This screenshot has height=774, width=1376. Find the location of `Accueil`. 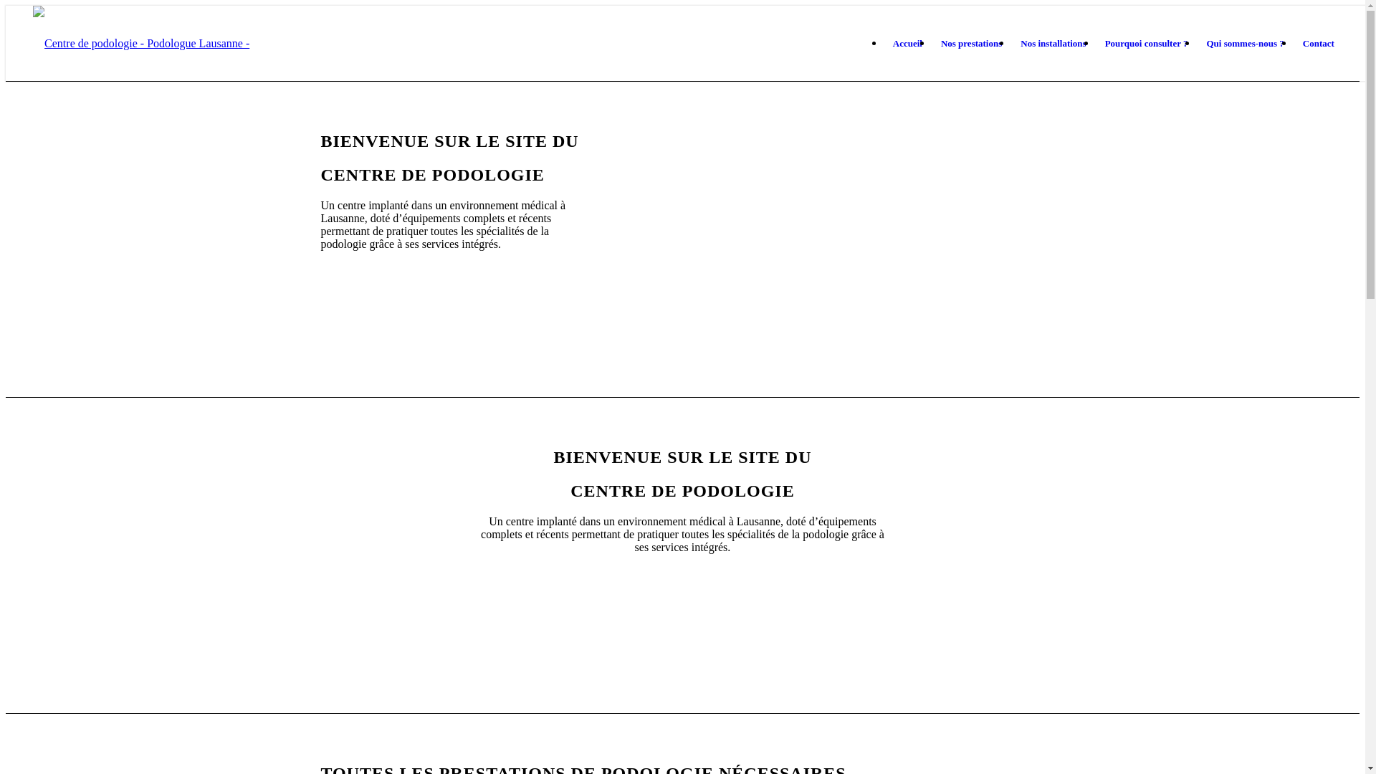

Accueil is located at coordinates (907, 43).